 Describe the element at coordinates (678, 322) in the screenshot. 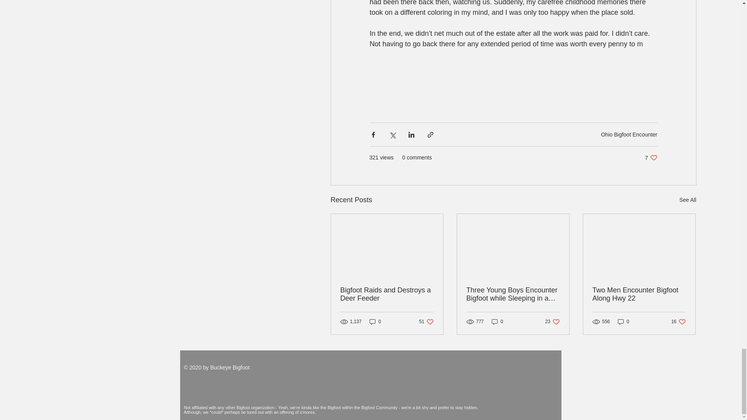

I see `Bigfoot Raids and Destroys a Deer Feeder` at that location.